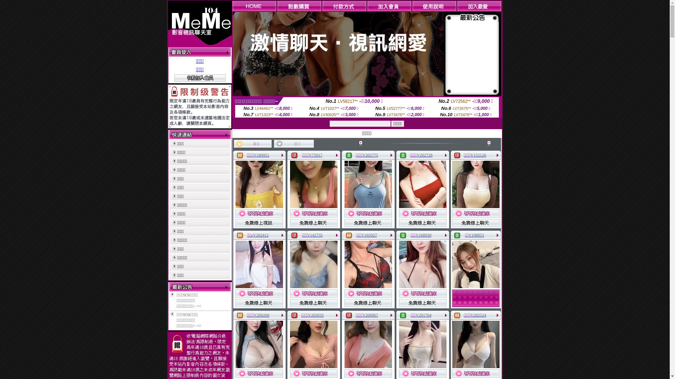  I want to click on V200260, so click(262, 315).